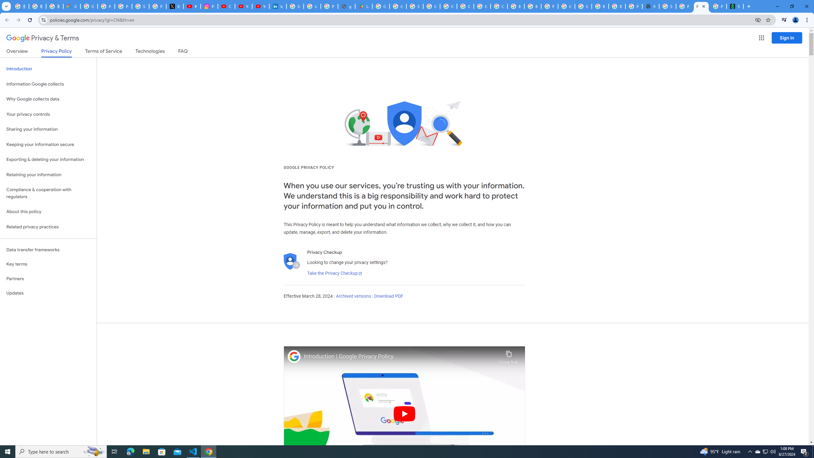 The width and height of the screenshot is (814, 458). I want to click on Your privacy controls, so click(48, 114).